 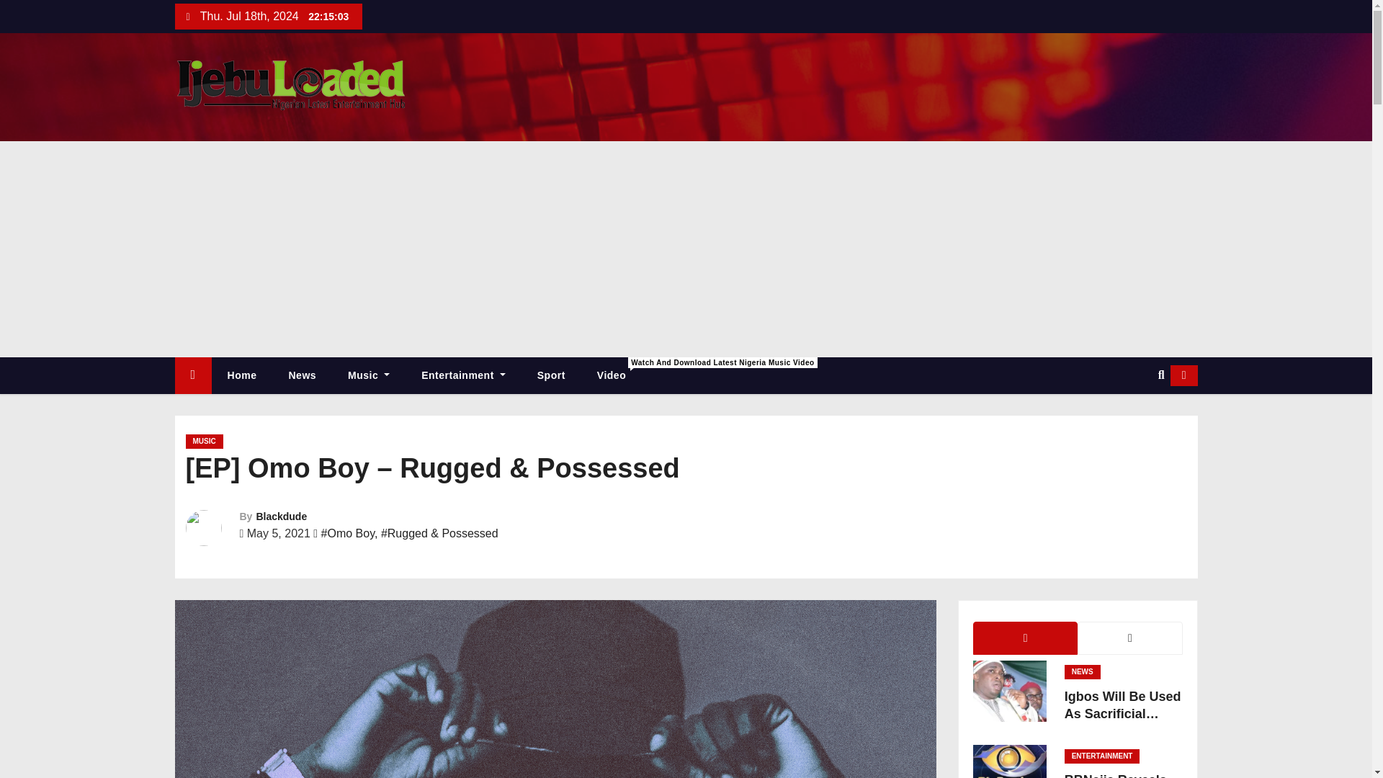 I want to click on Music, so click(x=368, y=375).